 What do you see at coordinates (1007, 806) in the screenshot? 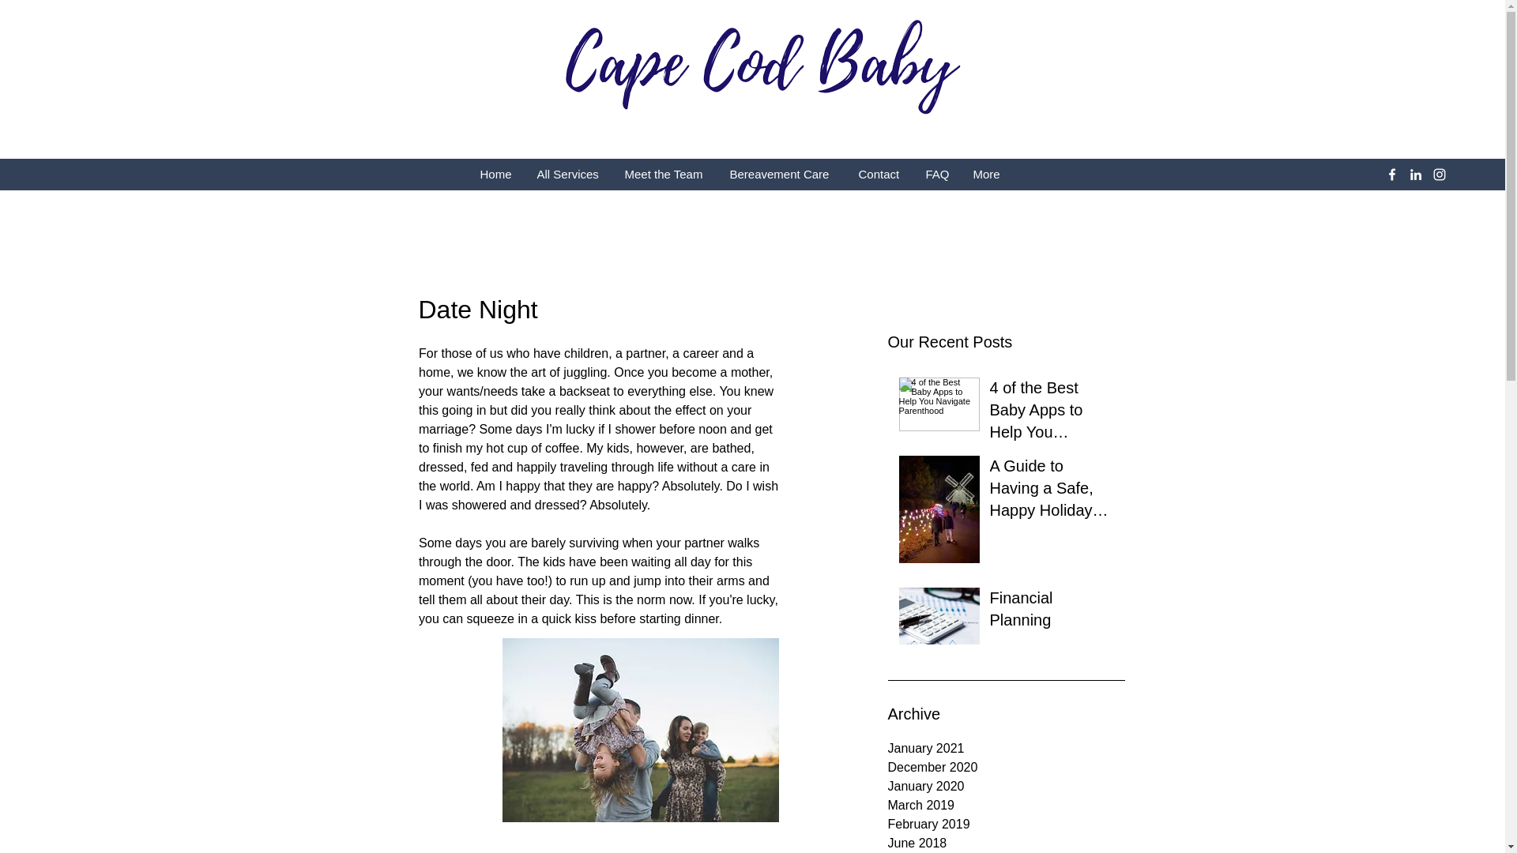
I see `March 2019` at bounding box center [1007, 806].